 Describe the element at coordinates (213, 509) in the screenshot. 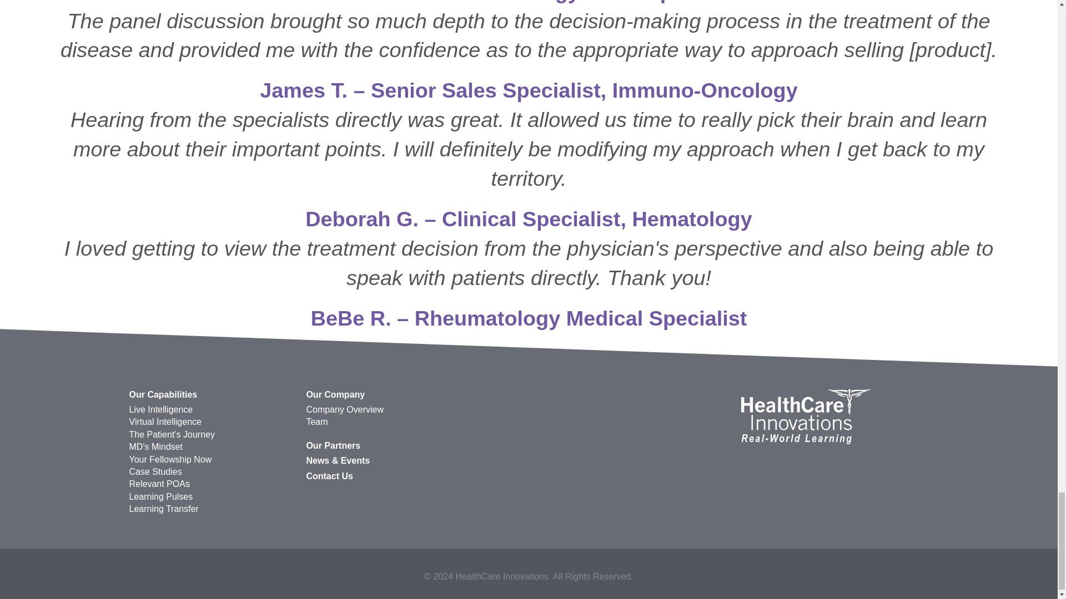

I see `Learning Transfer` at that location.